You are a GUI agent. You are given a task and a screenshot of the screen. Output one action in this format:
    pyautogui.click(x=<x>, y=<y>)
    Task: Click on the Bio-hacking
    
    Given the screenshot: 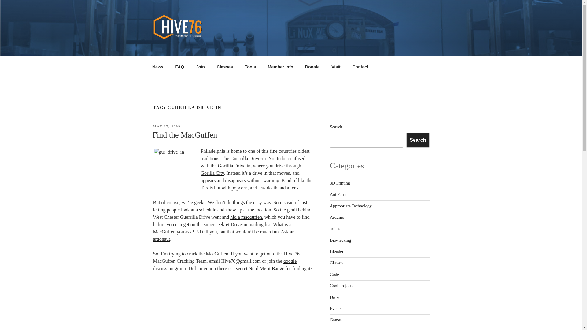 What is the action you would take?
    pyautogui.click(x=341, y=240)
    